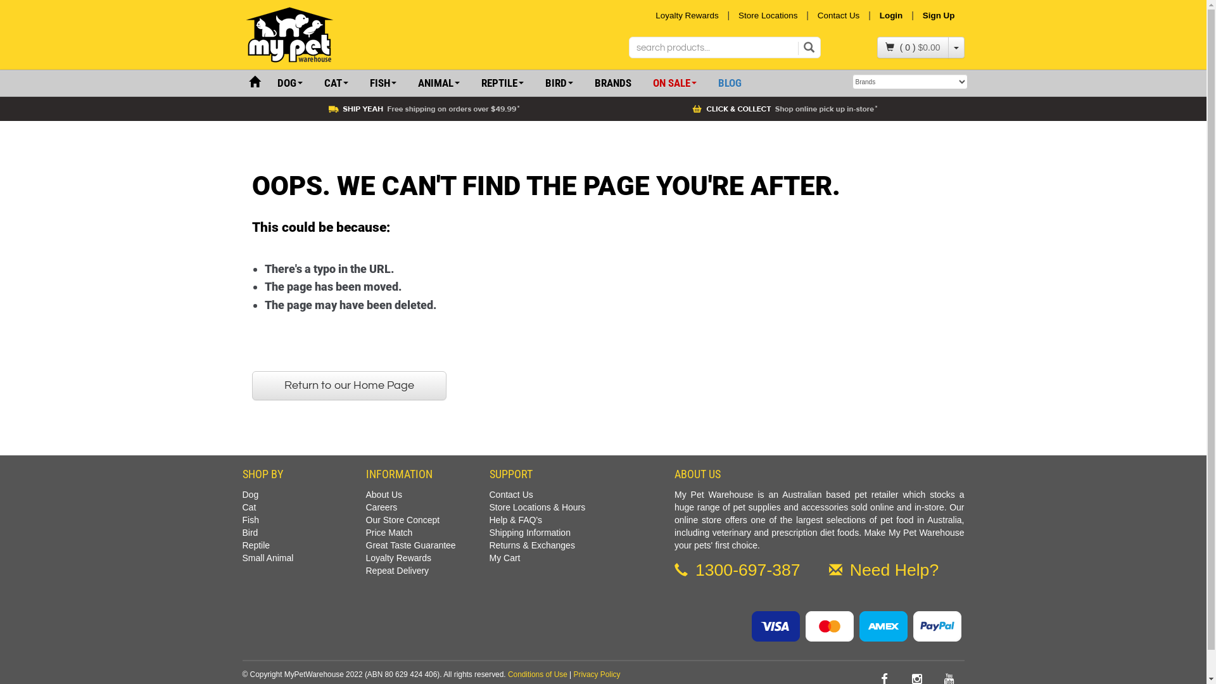 Image resolution: width=1216 pixels, height=684 pixels. Describe the element at coordinates (250, 533) in the screenshot. I see `Bird` at that location.